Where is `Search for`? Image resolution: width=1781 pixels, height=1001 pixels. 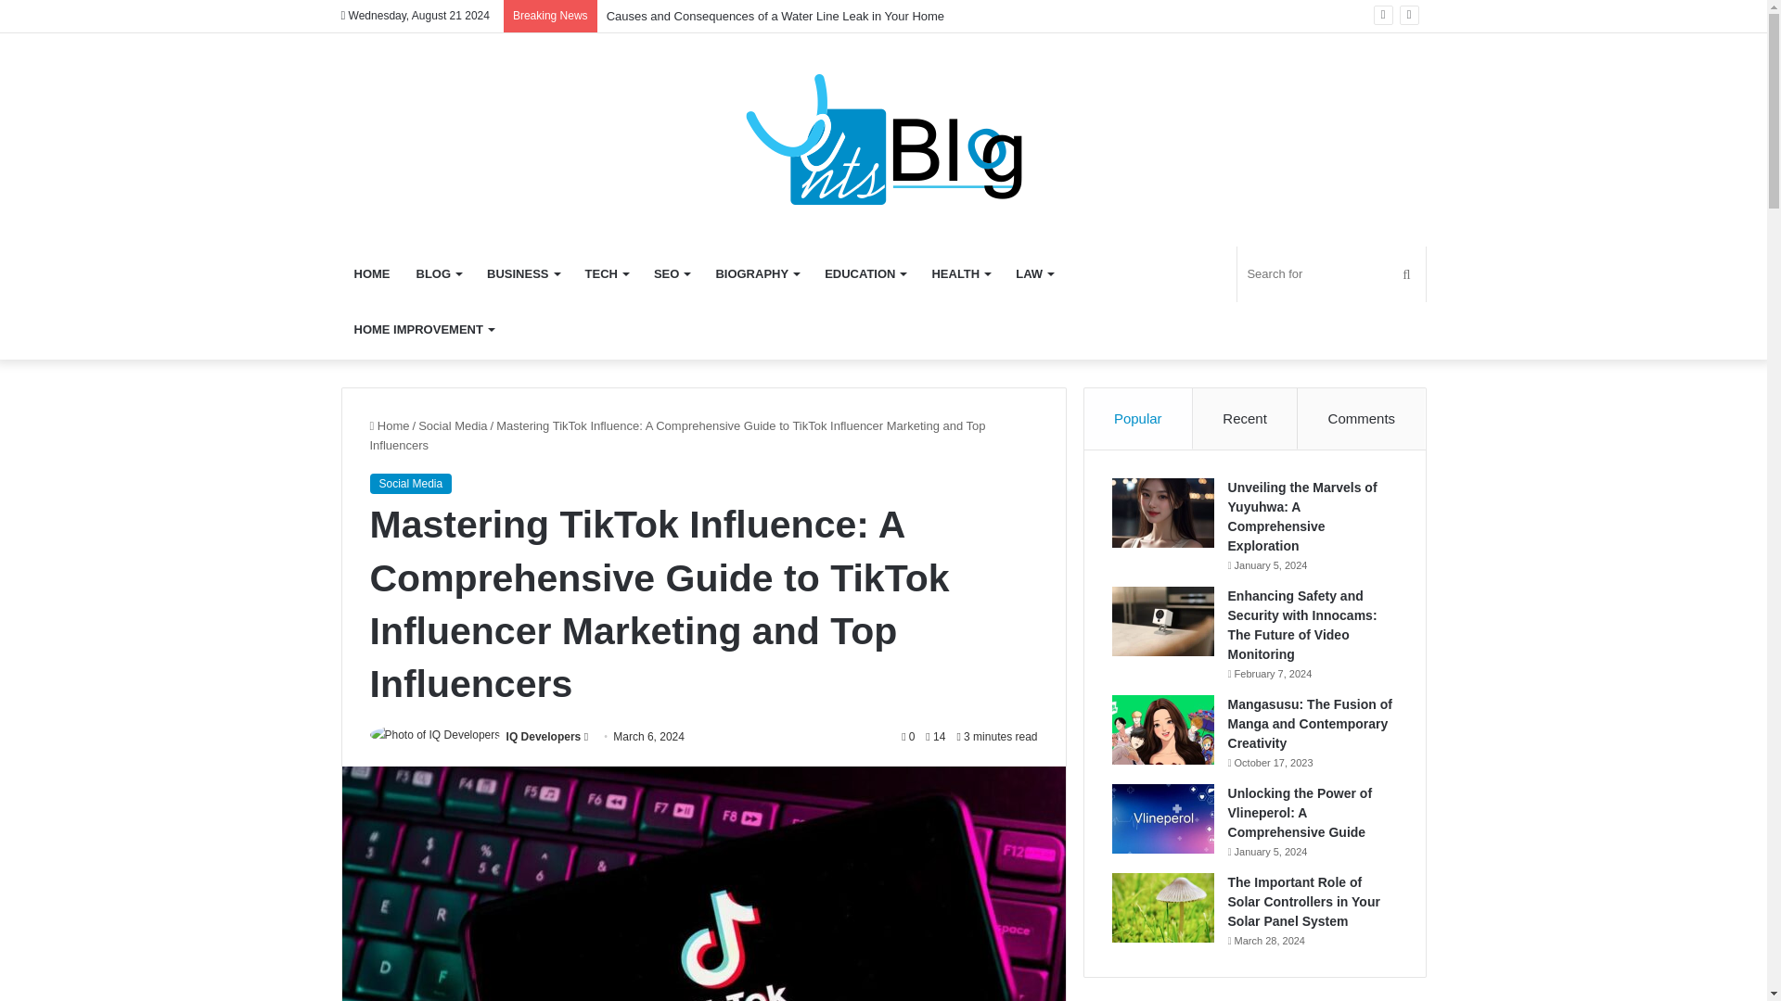
Search for is located at coordinates (1331, 274).